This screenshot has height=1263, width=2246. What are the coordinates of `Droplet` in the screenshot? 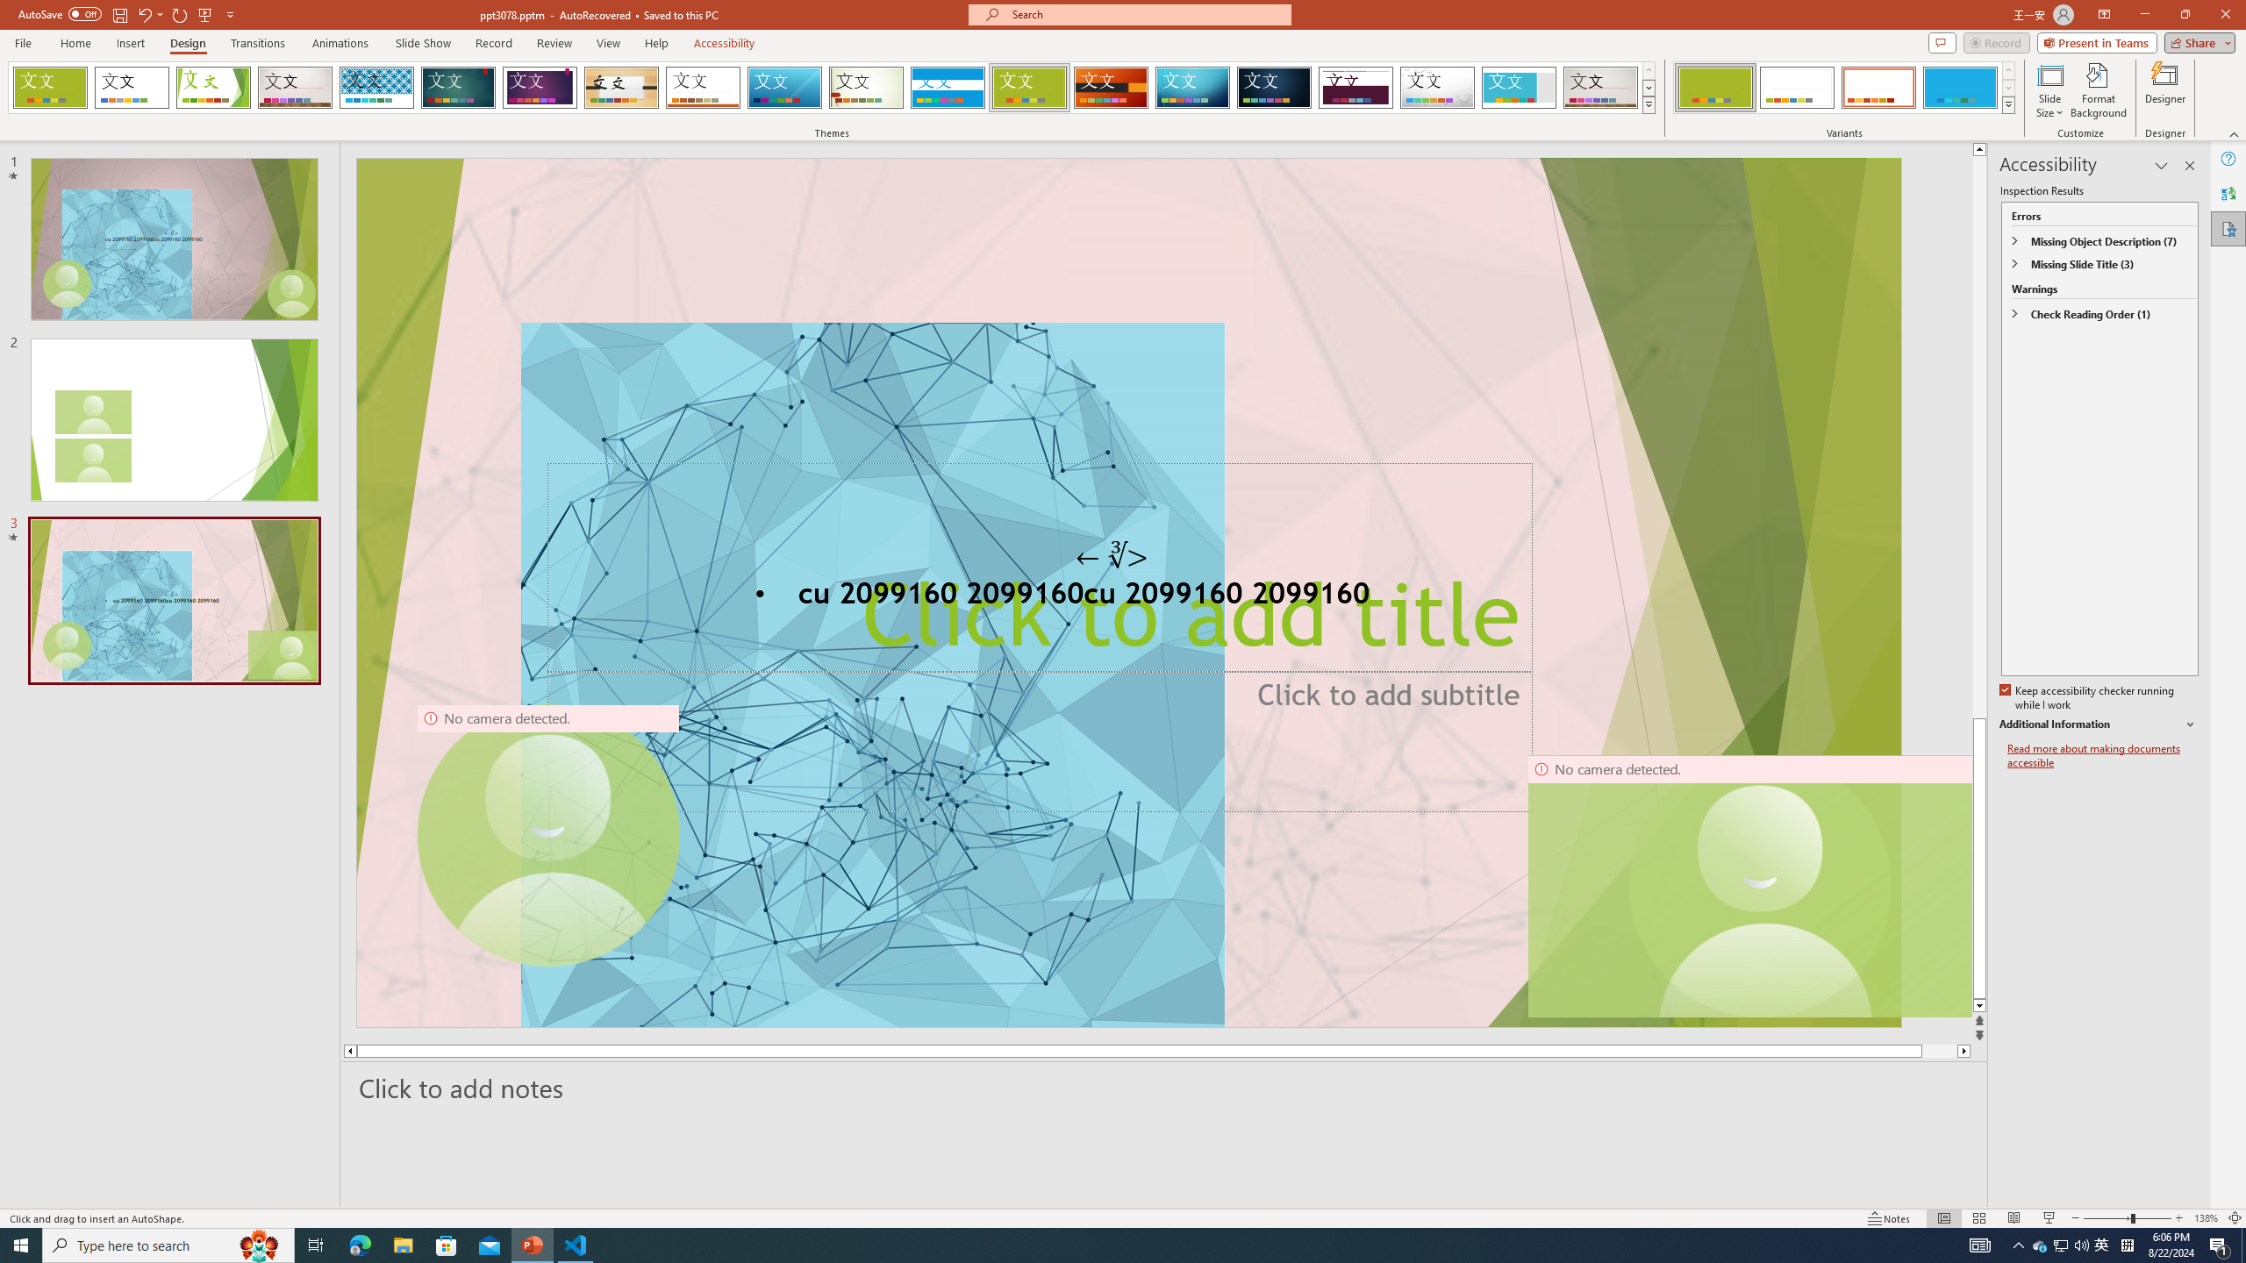 It's located at (1437, 88).